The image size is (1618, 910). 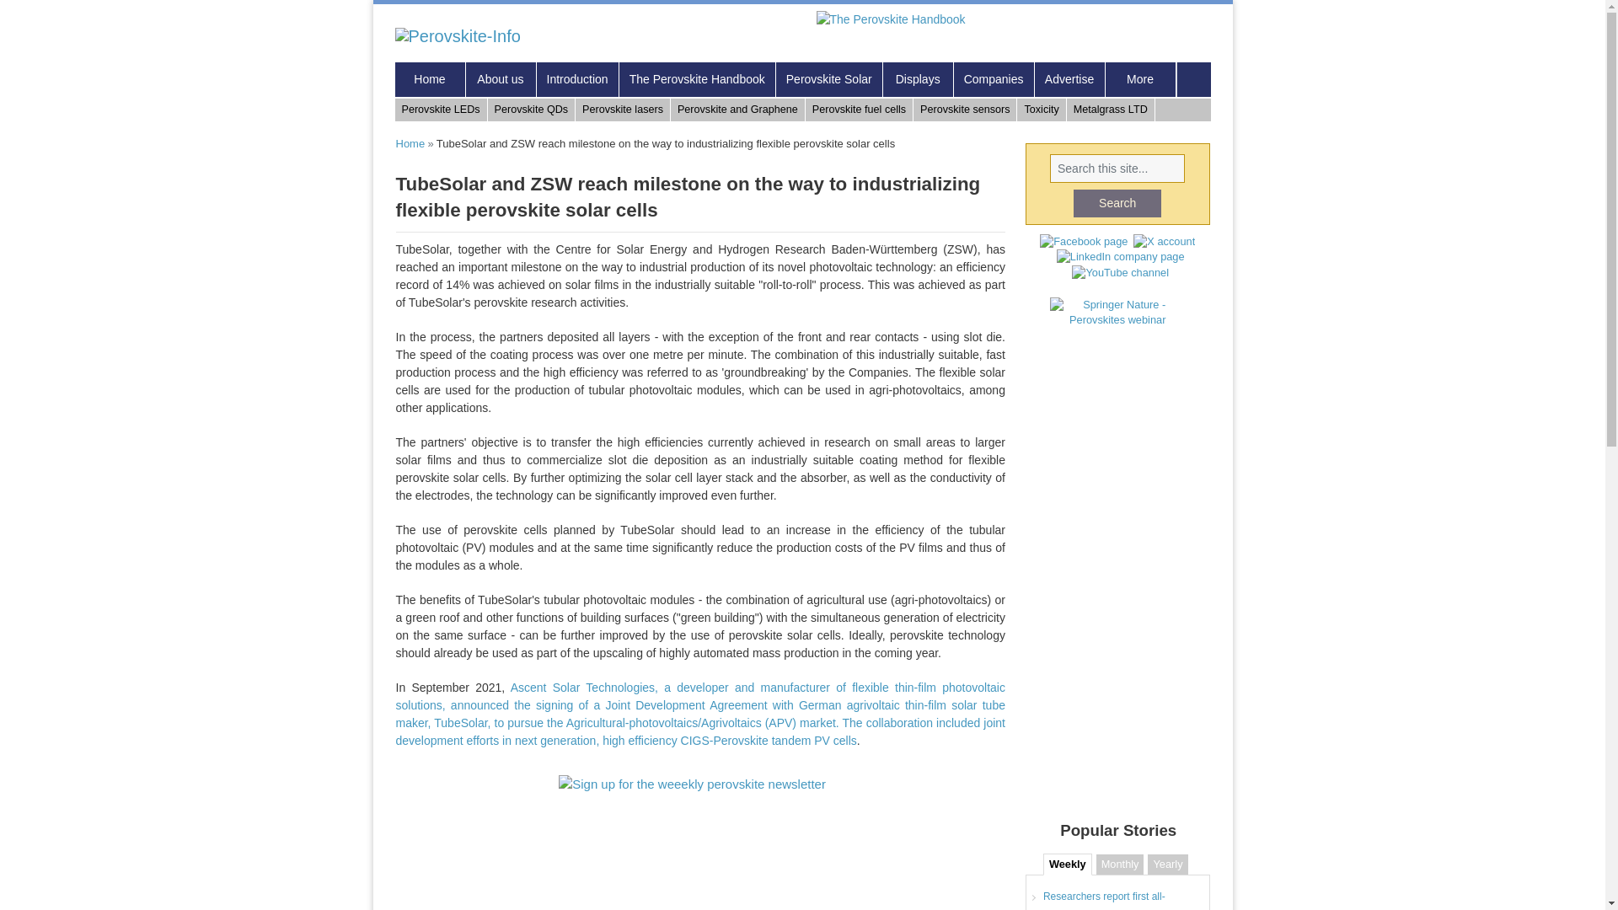 I want to click on Perovskite QDs, so click(x=532, y=110).